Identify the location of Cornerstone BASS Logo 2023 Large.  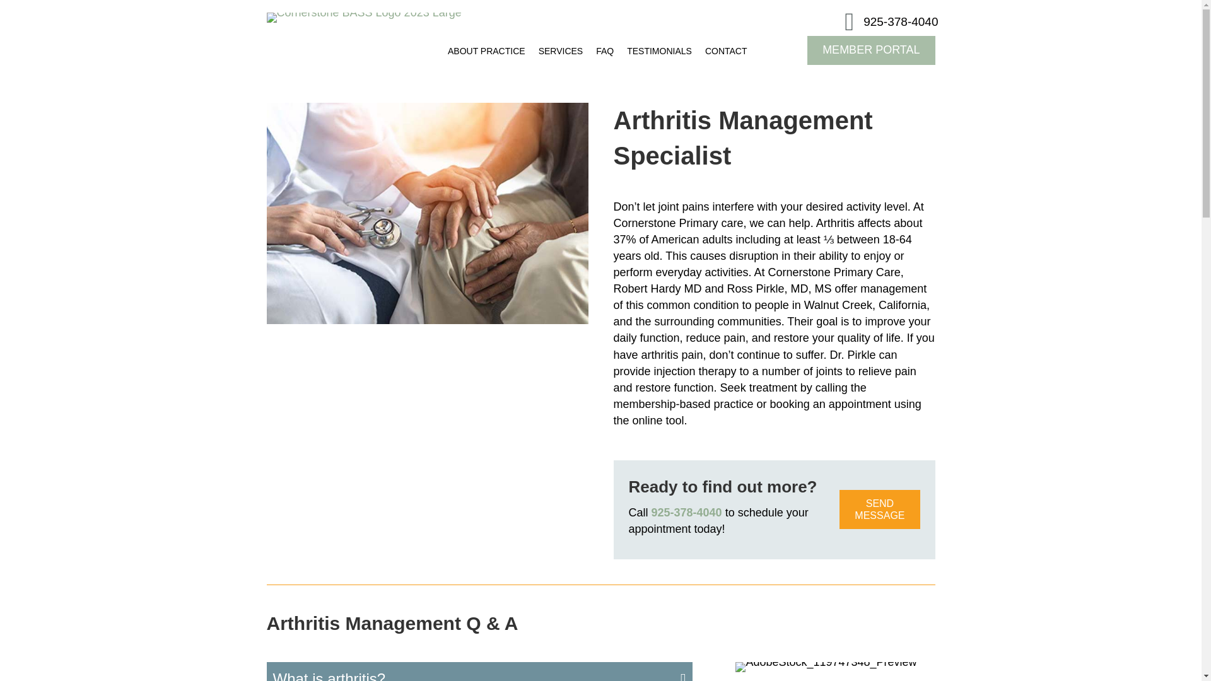
(363, 18).